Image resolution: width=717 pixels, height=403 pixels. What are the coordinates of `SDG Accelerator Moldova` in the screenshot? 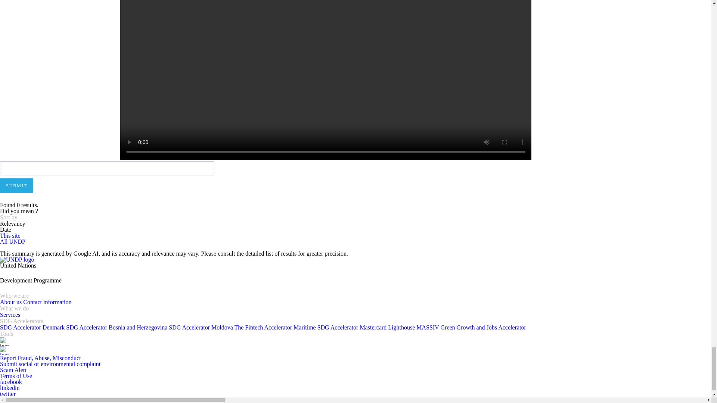 It's located at (201, 327).